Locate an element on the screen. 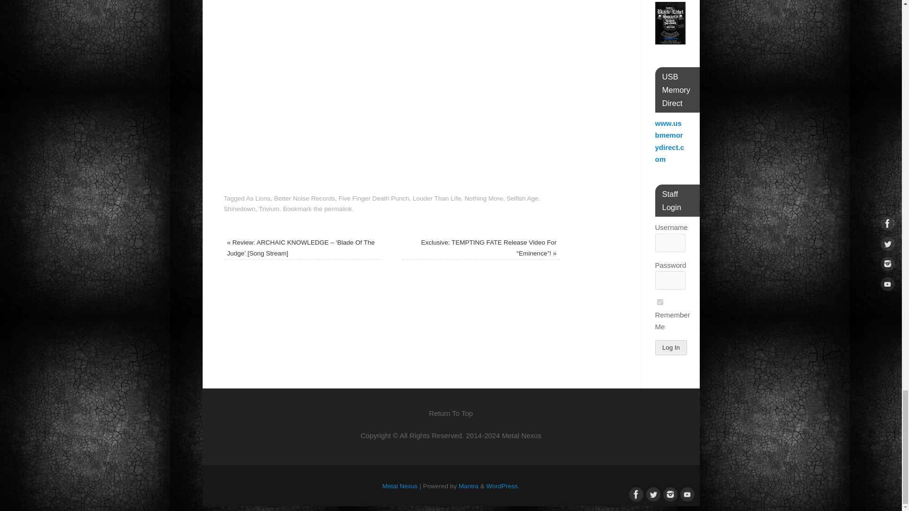 The width and height of the screenshot is (909, 511). Trivium is located at coordinates (269, 209).